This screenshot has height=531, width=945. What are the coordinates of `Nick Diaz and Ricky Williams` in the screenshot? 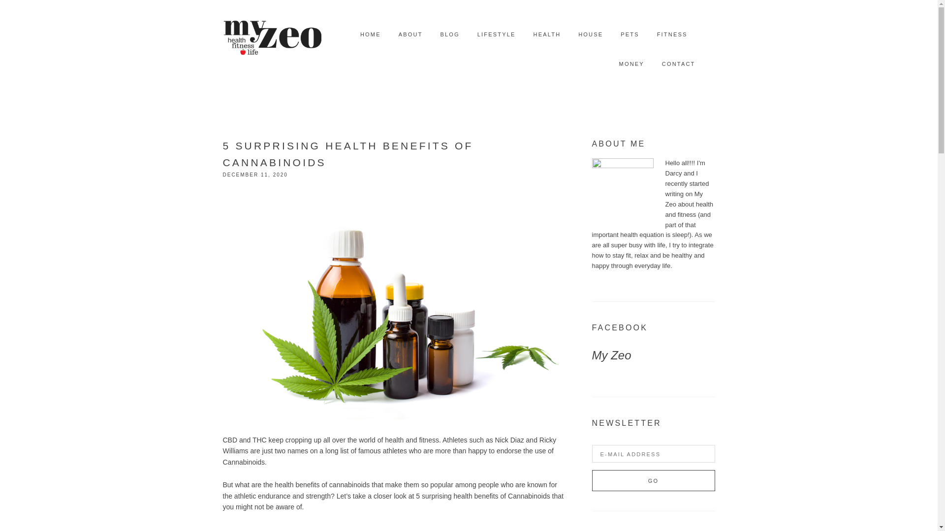 It's located at (389, 444).